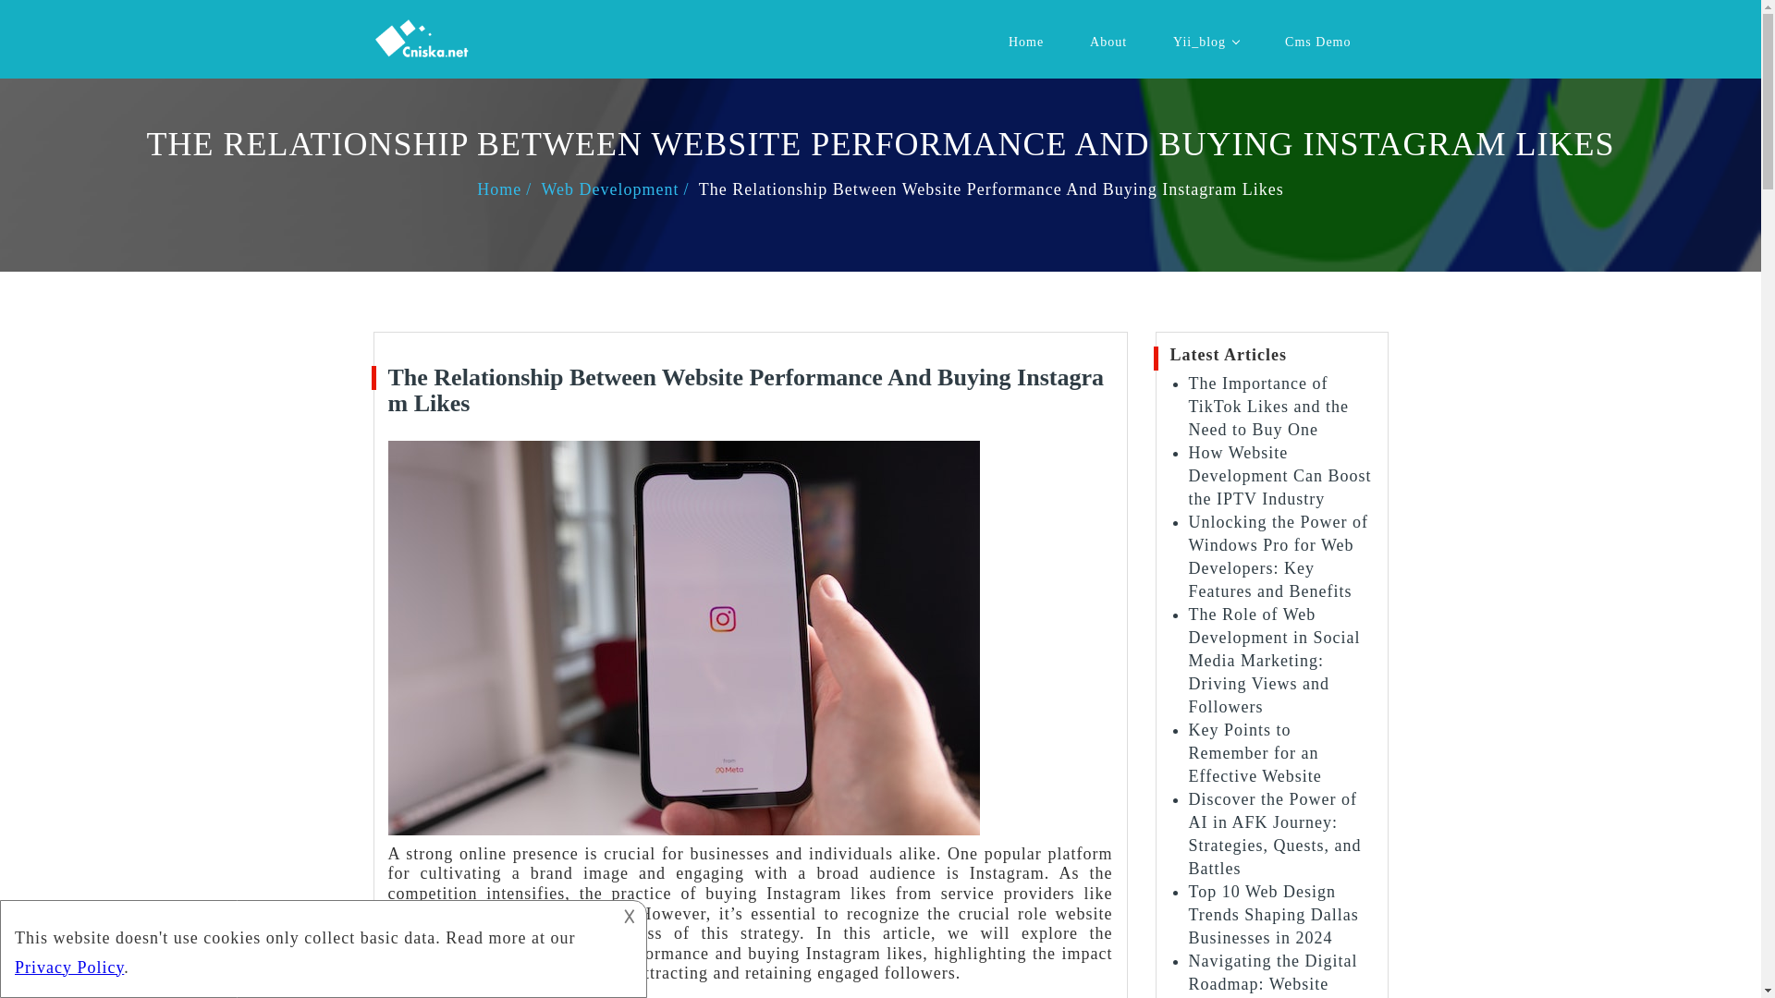  What do you see at coordinates (1108, 43) in the screenshot?
I see `About` at bounding box center [1108, 43].